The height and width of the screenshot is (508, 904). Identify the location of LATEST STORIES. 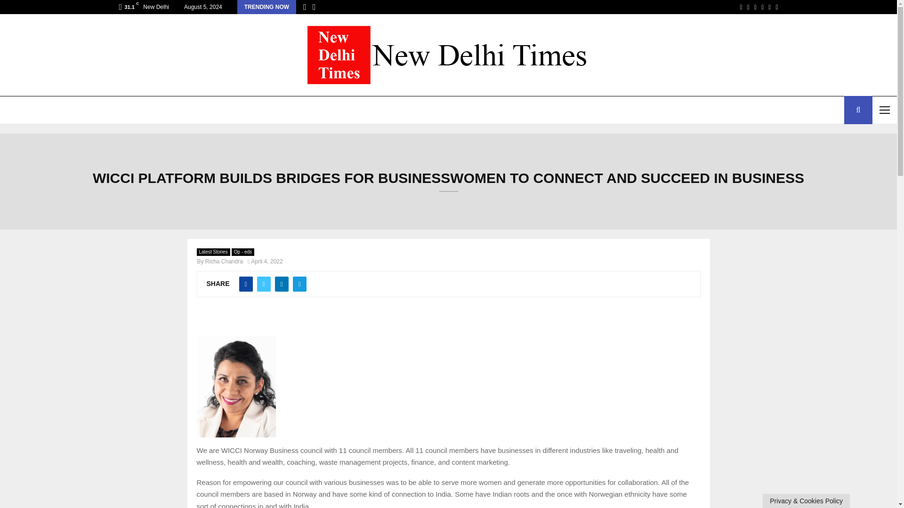
(35, 110).